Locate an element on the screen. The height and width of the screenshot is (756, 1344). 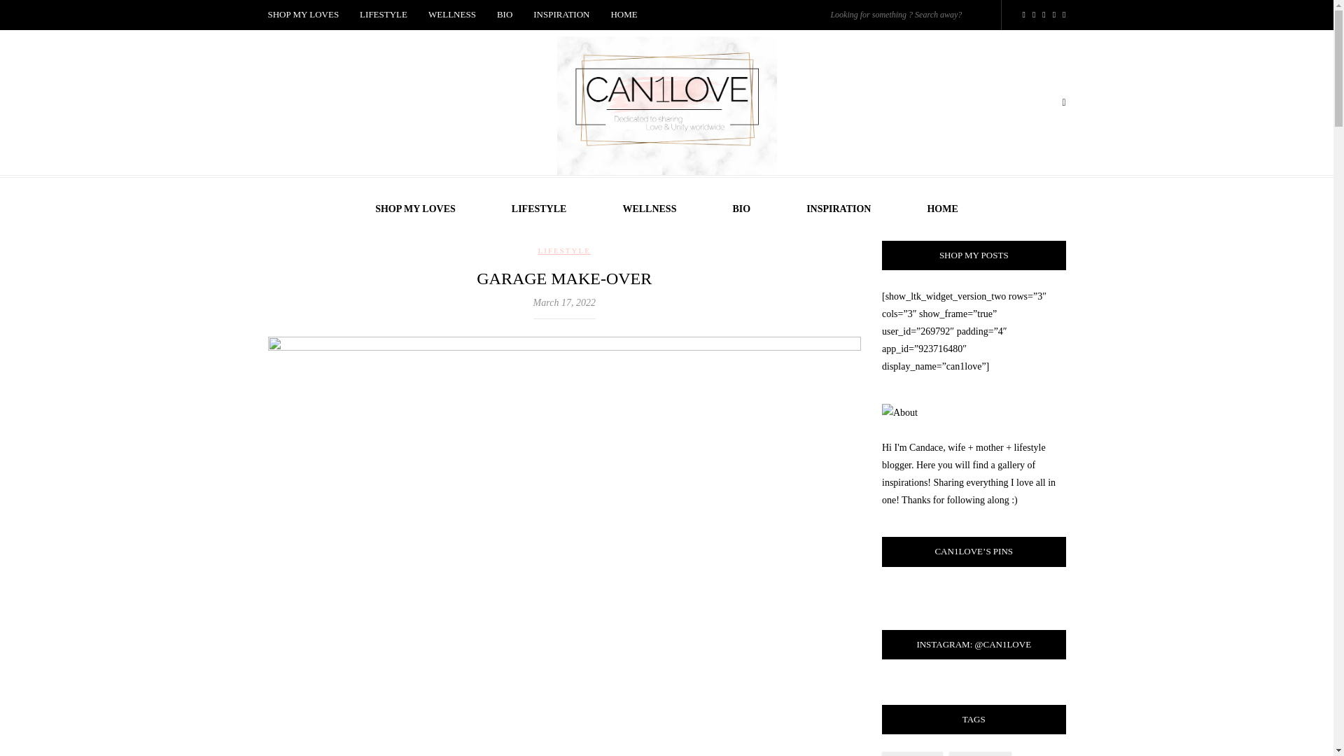
HOME is located at coordinates (942, 209).